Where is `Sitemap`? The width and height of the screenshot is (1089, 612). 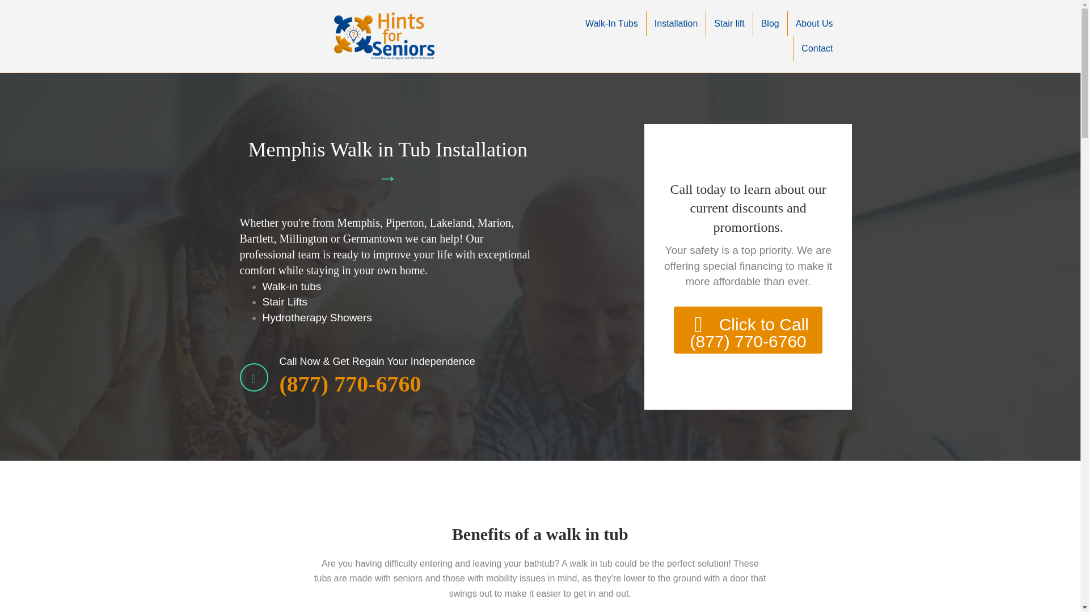 Sitemap is located at coordinates (611, 596).